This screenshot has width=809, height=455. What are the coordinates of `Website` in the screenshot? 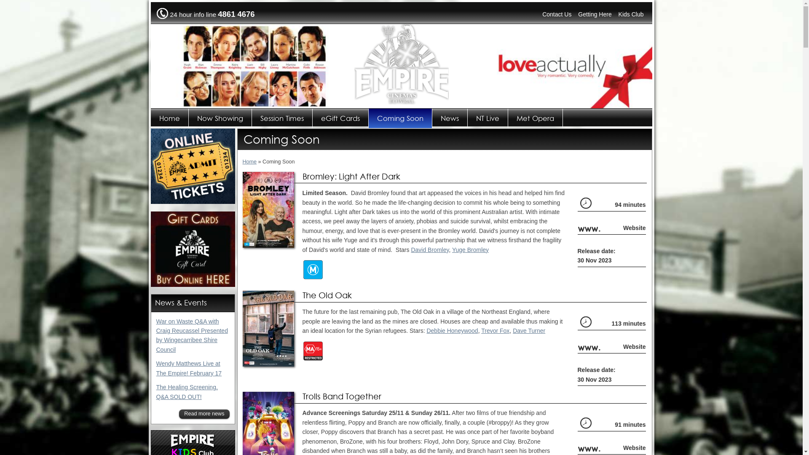 It's located at (635, 347).